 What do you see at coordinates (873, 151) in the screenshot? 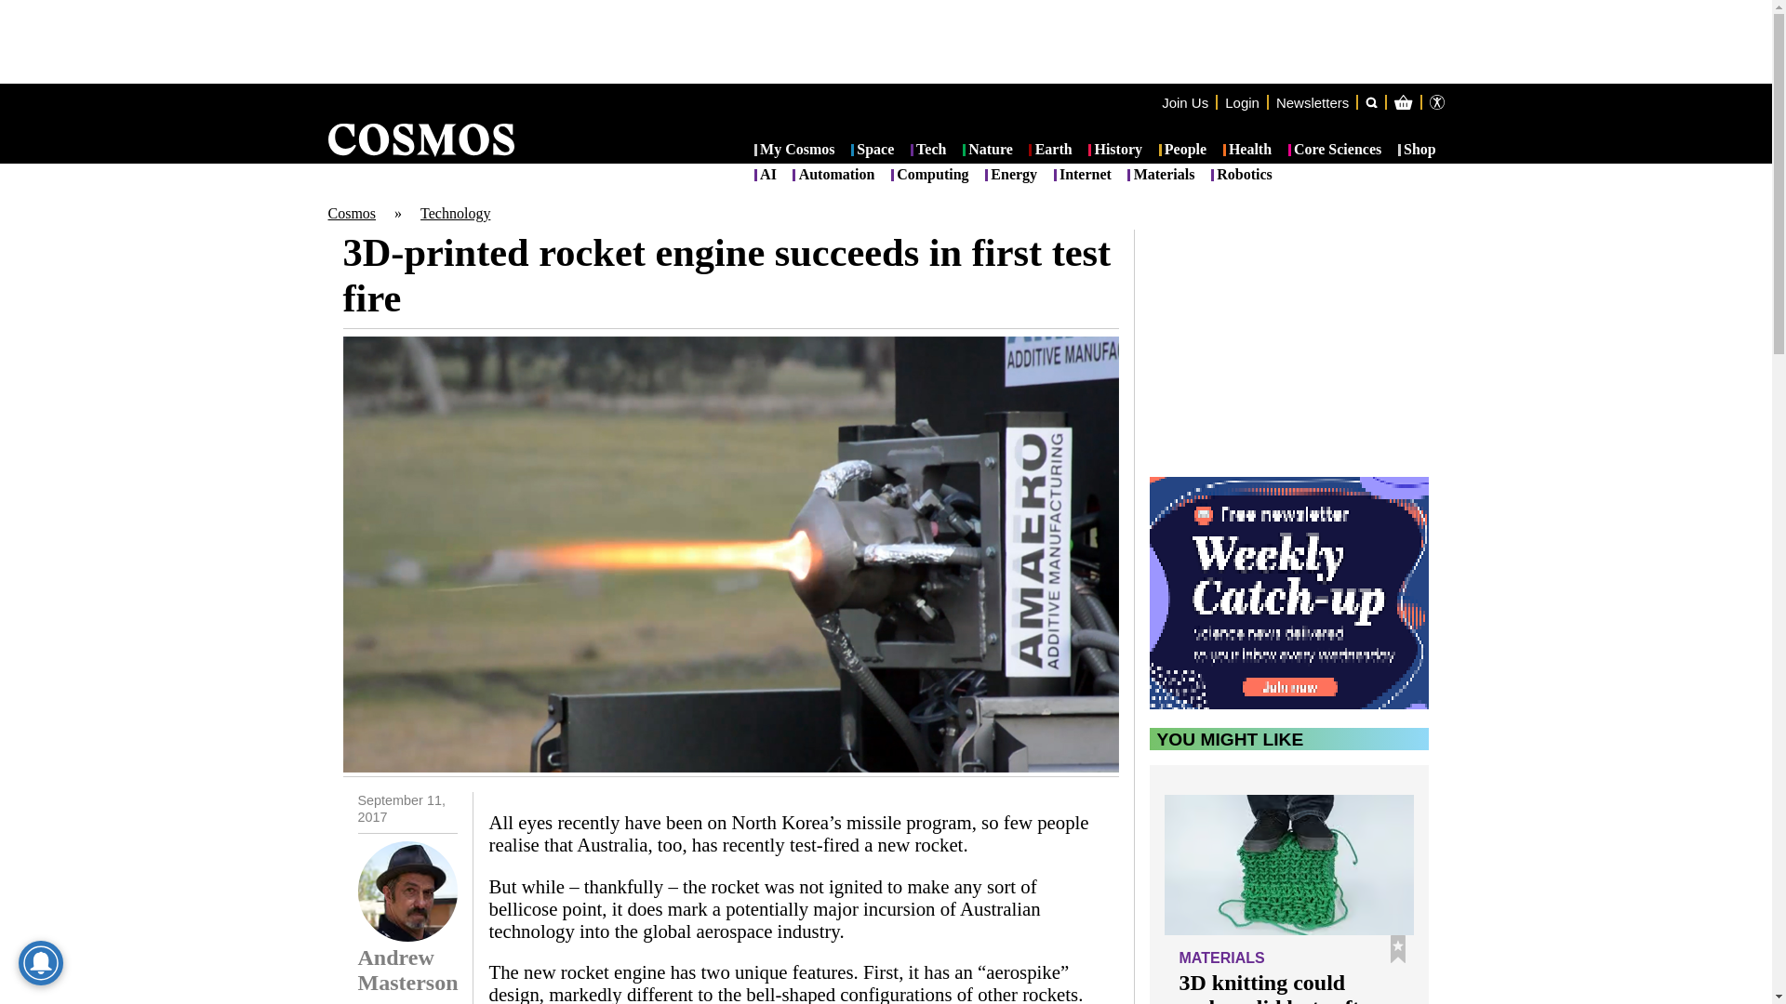
I see `Space` at bounding box center [873, 151].